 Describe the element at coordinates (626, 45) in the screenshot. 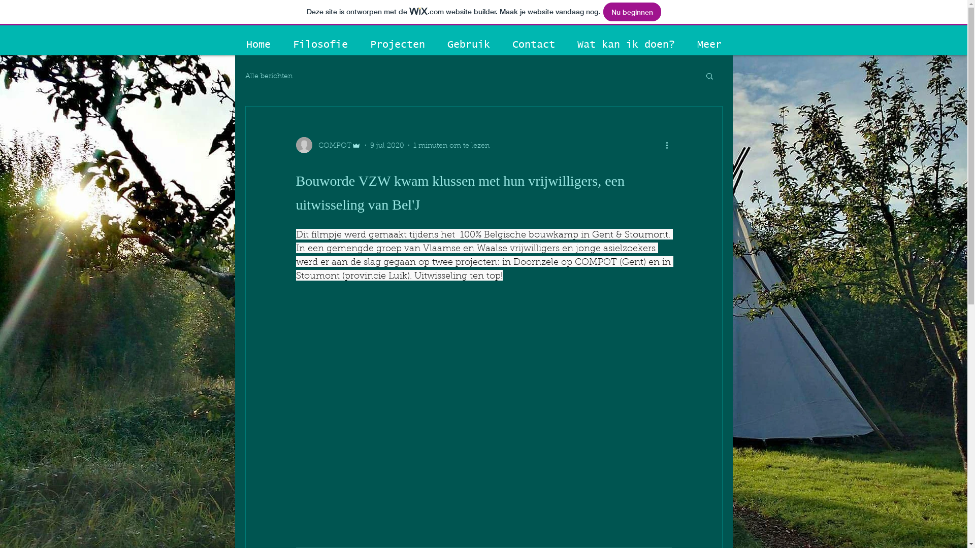

I see `Wat kan ik doen?` at that location.